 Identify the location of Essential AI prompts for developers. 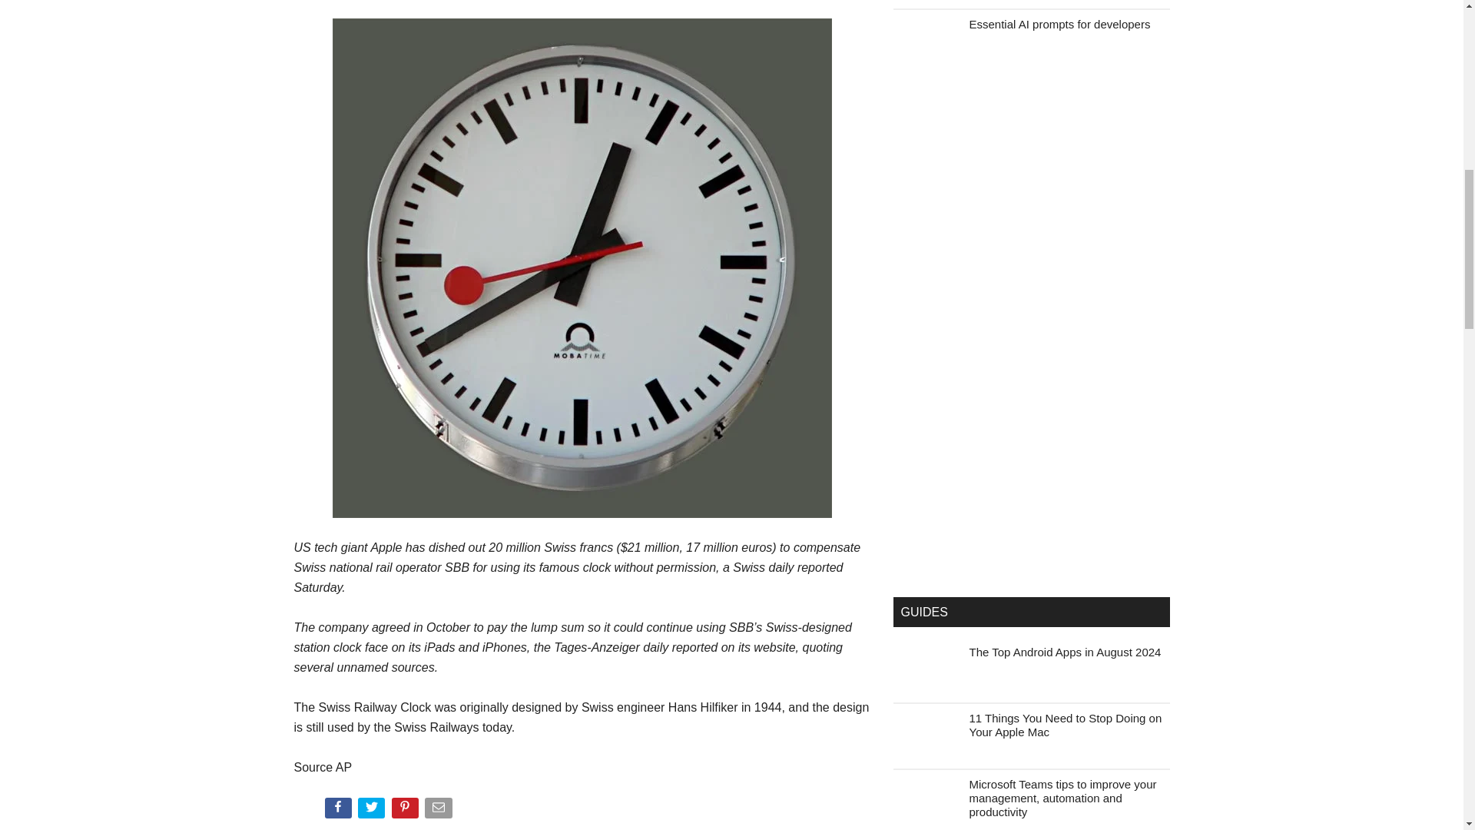
(1059, 23).